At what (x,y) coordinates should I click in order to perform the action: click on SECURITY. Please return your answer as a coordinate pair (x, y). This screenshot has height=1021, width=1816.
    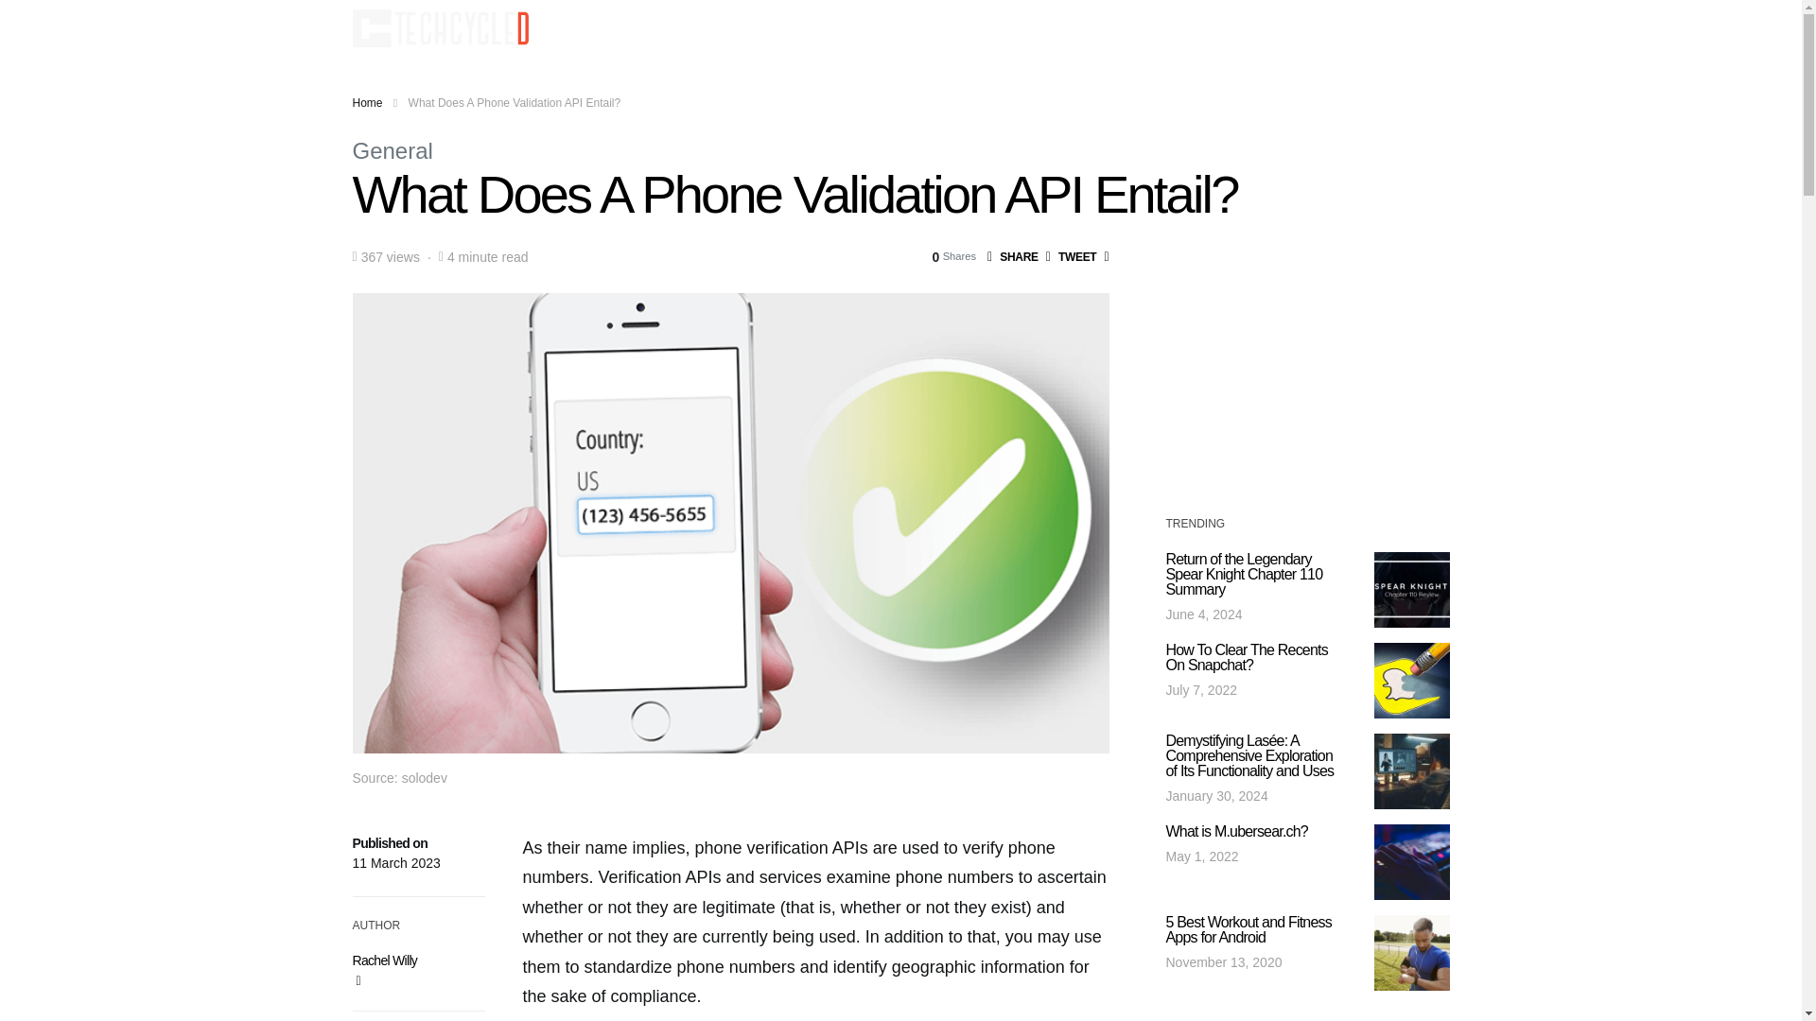
    Looking at the image, I should click on (920, 28).